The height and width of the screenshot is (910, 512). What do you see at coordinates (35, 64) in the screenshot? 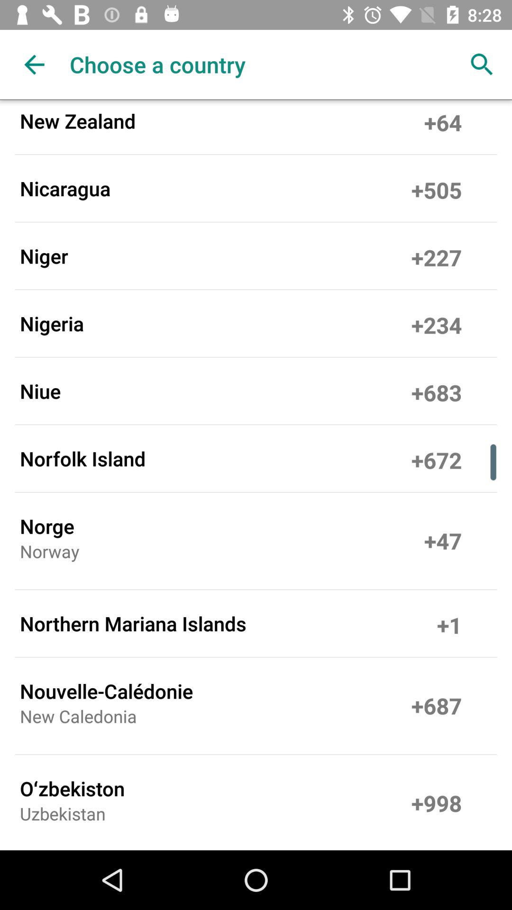
I see `click the icon to the left of choose a country icon` at bounding box center [35, 64].